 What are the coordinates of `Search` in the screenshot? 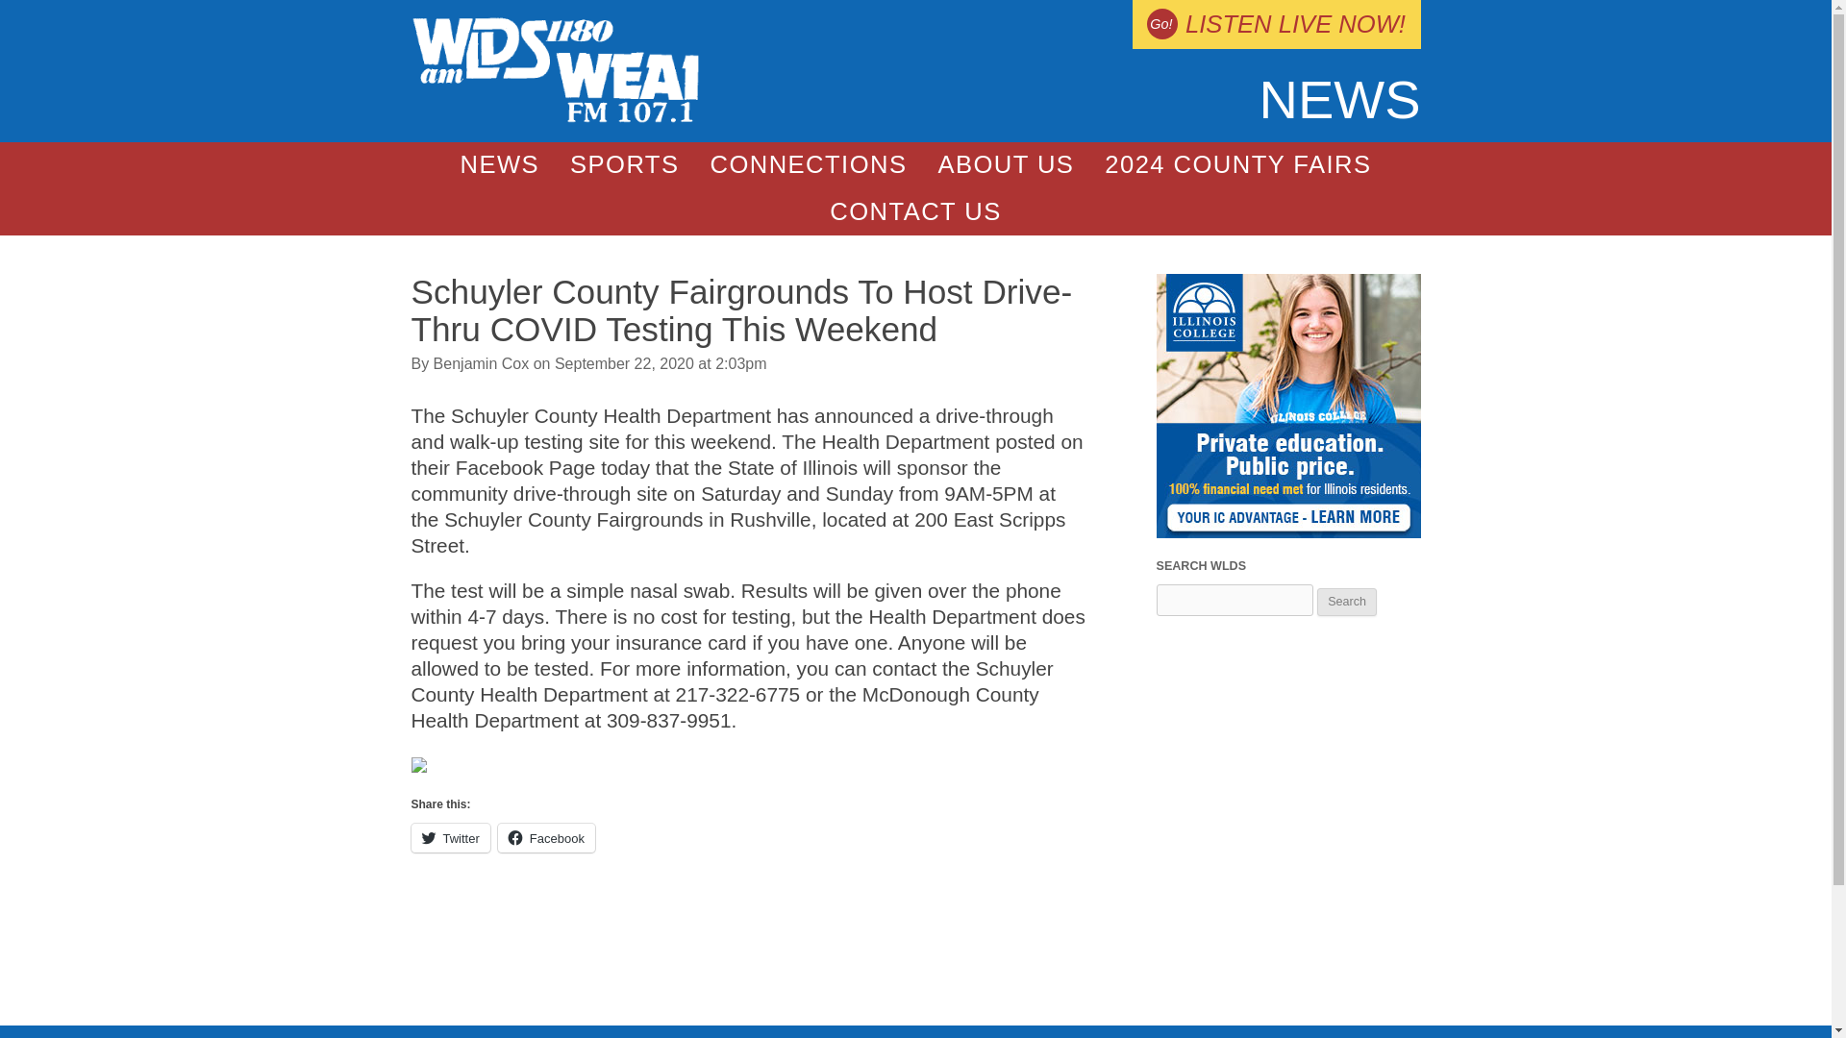 It's located at (1347, 602).